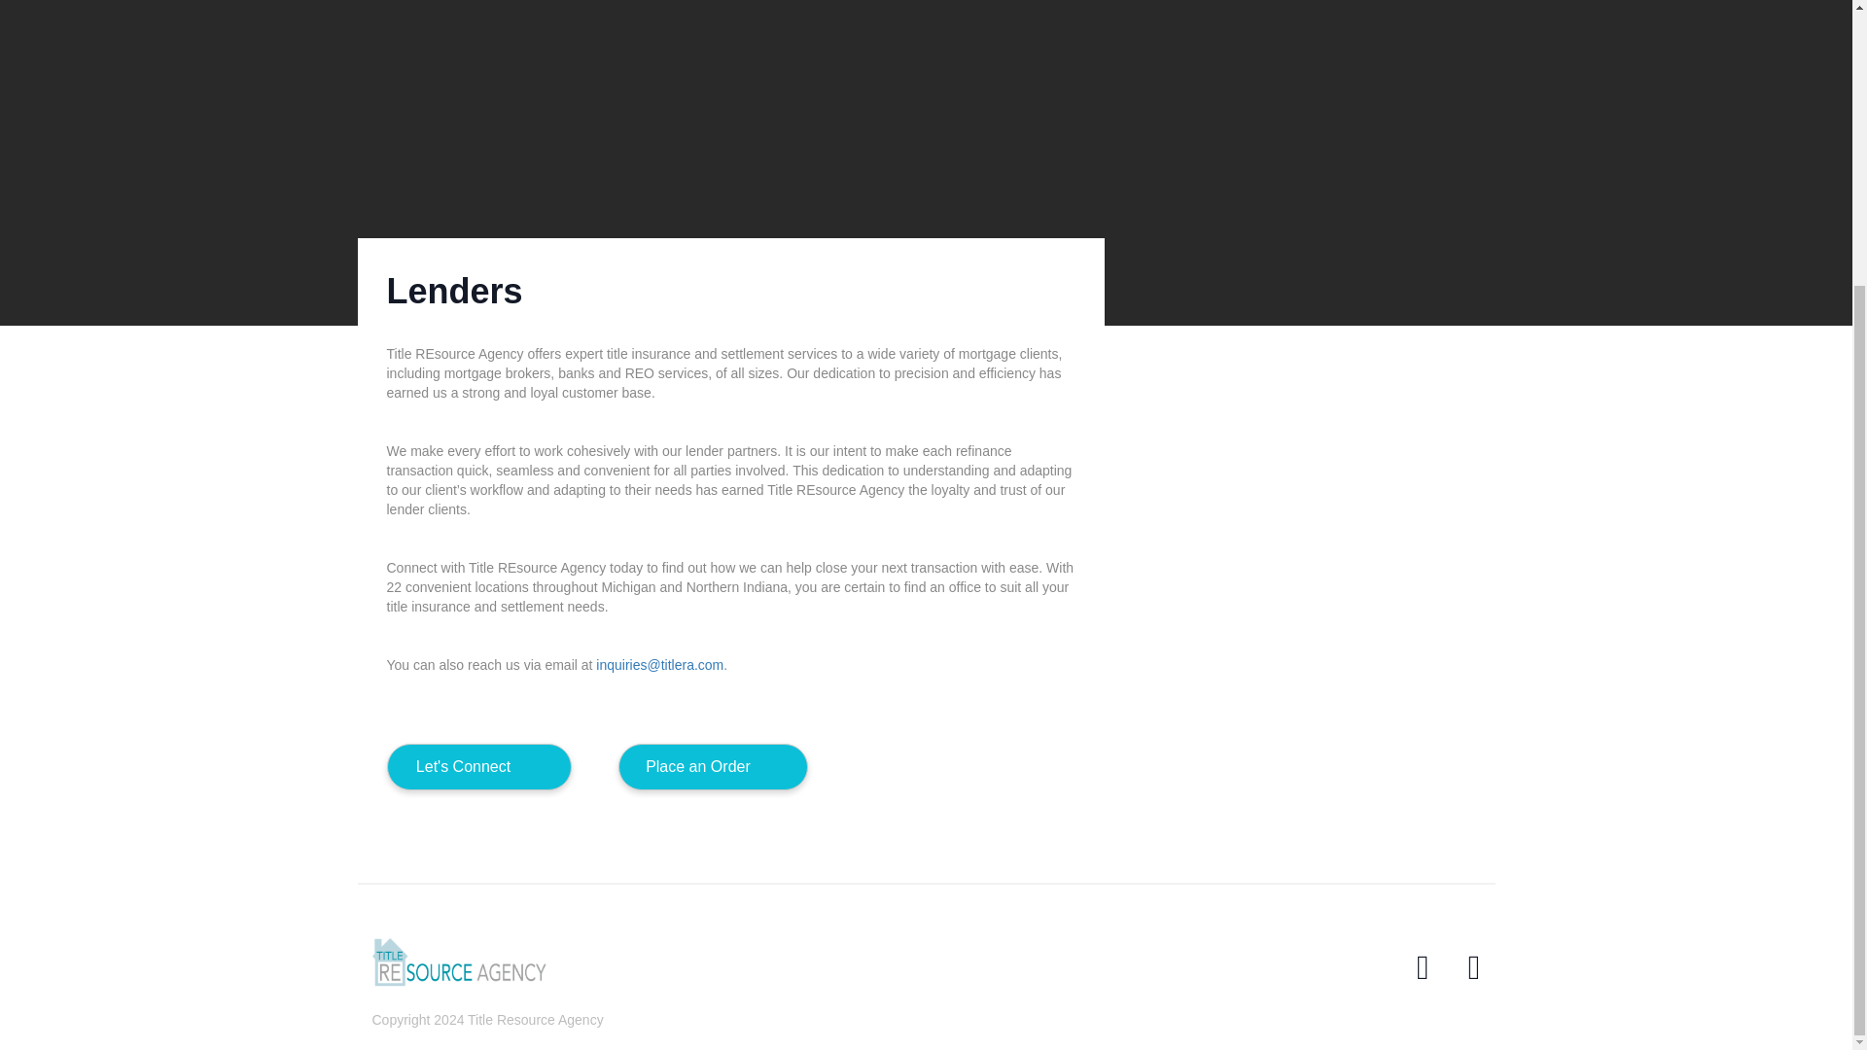  What do you see at coordinates (478, 766) in the screenshot?
I see `Let's Connect` at bounding box center [478, 766].